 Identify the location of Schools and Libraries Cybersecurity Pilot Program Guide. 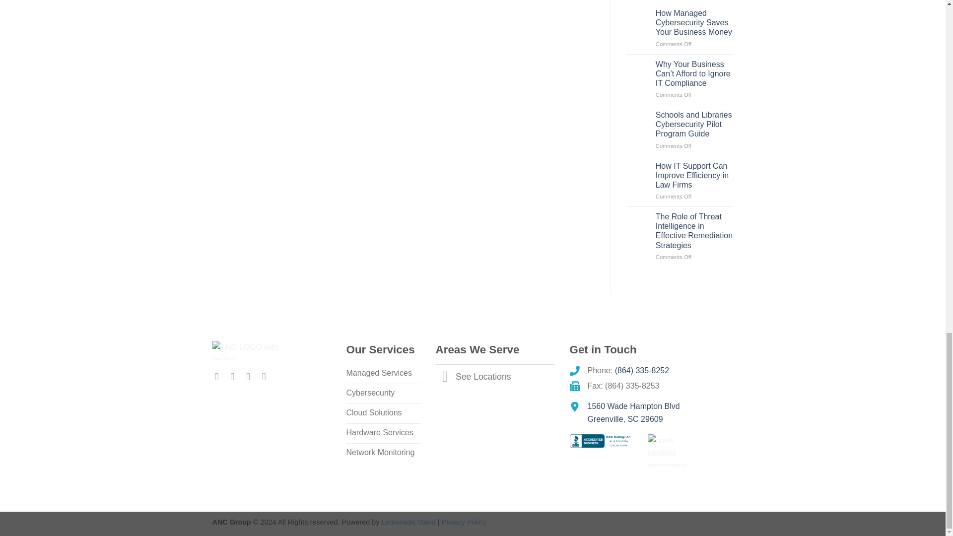
(694, 124).